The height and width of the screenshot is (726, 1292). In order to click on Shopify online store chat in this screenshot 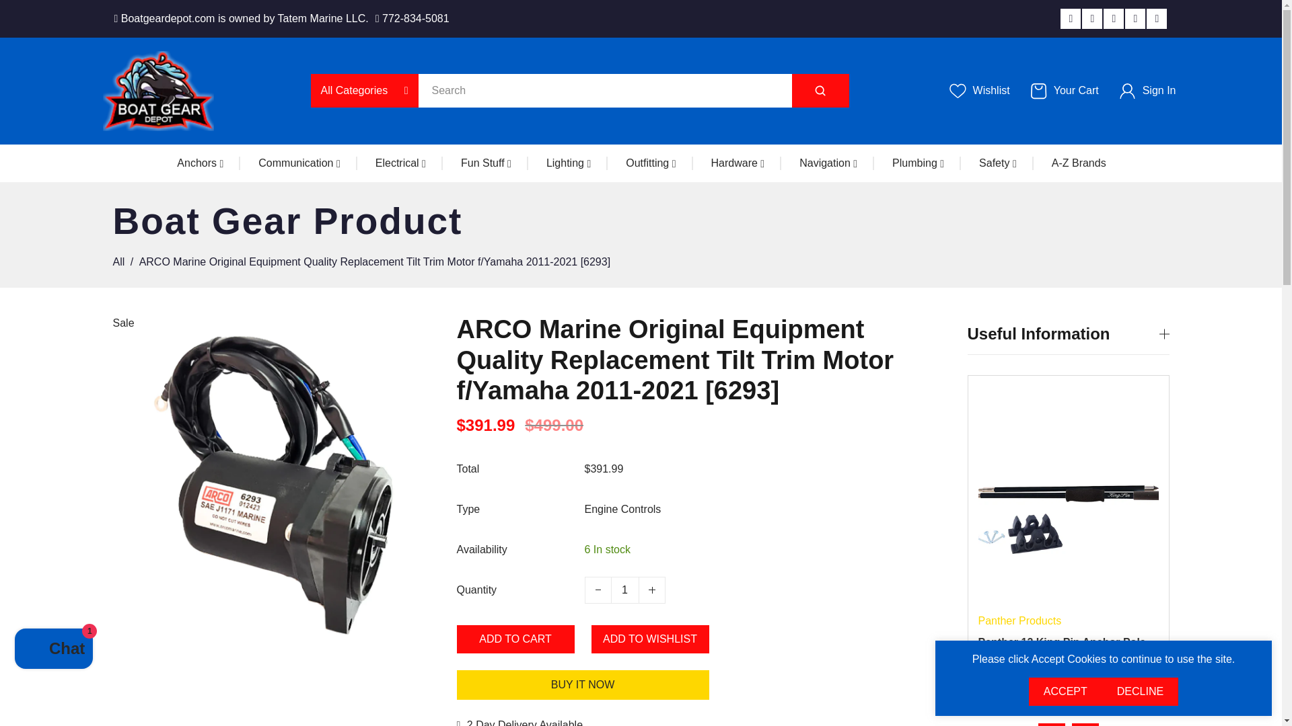, I will do `click(54, 651)`.